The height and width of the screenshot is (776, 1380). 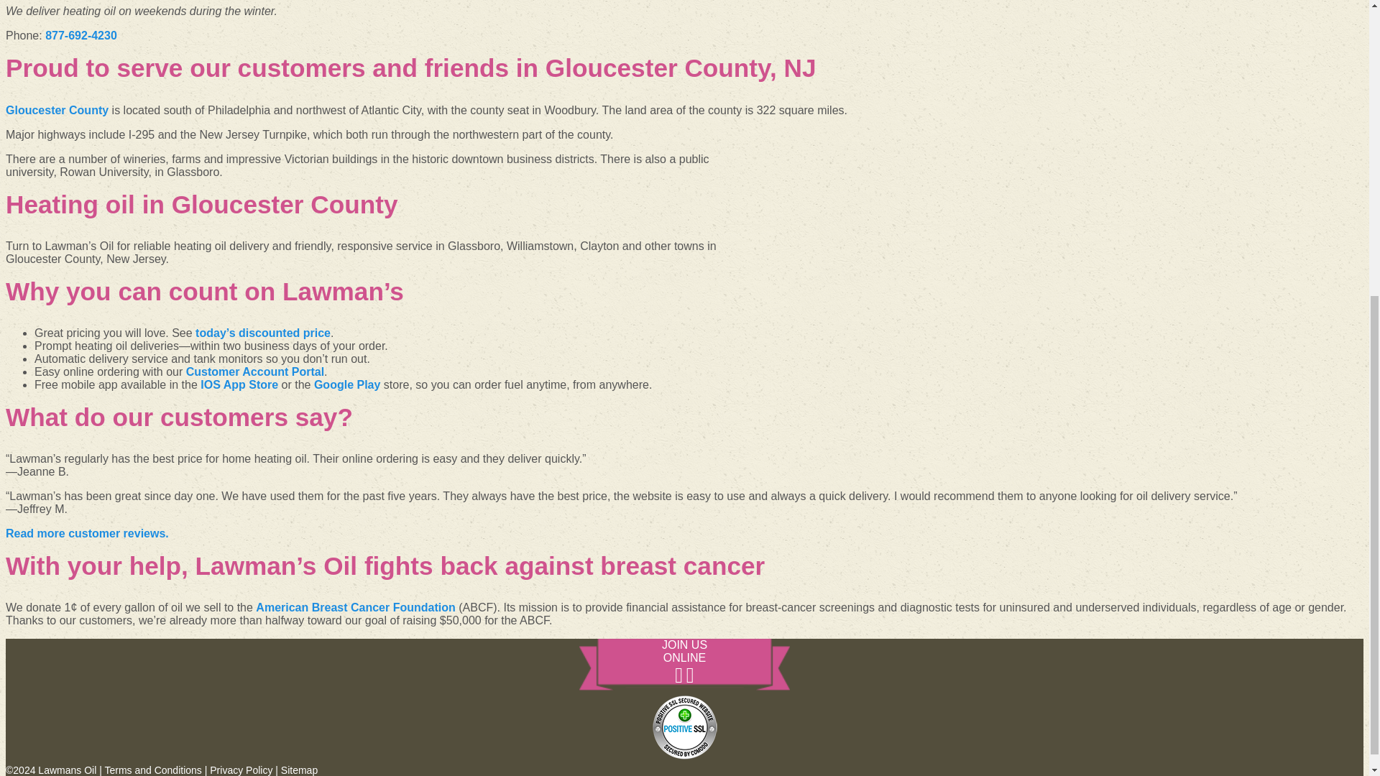 I want to click on IOS App Store, so click(x=239, y=385).